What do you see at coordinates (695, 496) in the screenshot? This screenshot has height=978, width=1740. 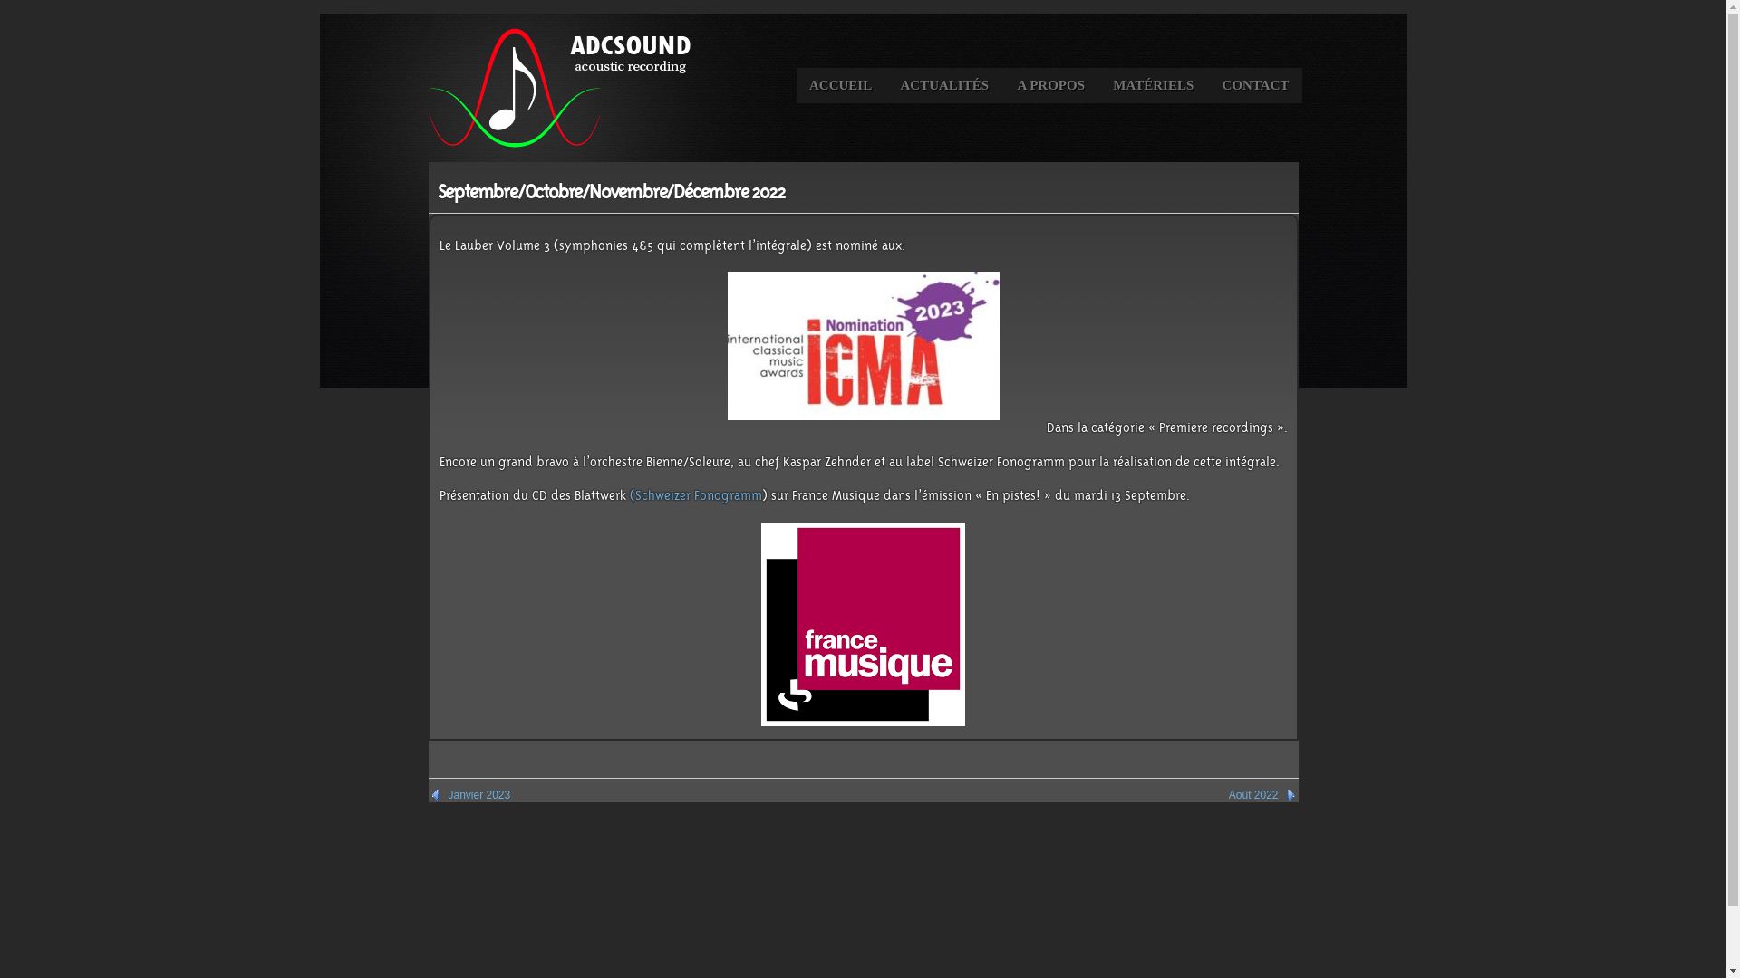 I see `(Schweizer Fonogramm` at bounding box center [695, 496].